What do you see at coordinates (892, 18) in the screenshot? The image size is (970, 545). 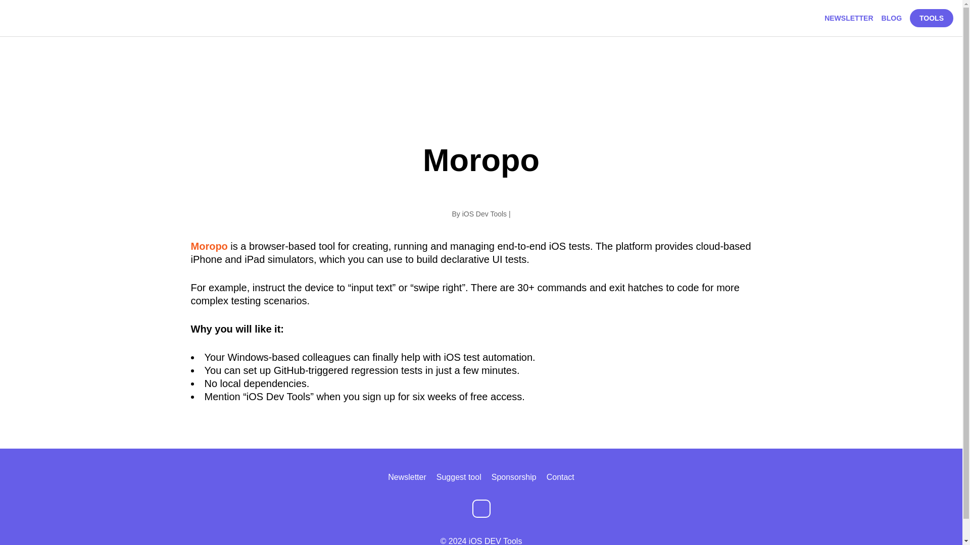 I see `Blog` at bounding box center [892, 18].